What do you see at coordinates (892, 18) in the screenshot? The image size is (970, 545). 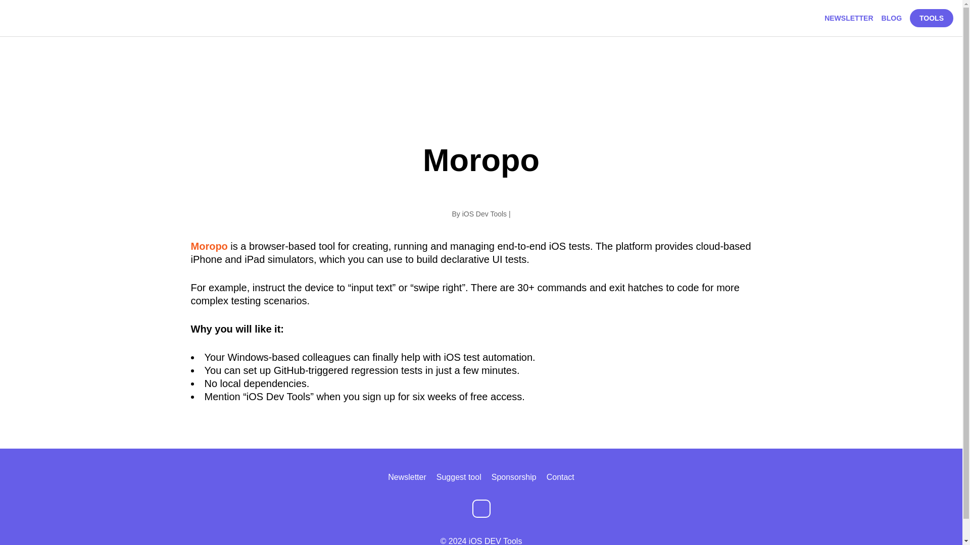 I see `Blog` at bounding box center [892, 18].